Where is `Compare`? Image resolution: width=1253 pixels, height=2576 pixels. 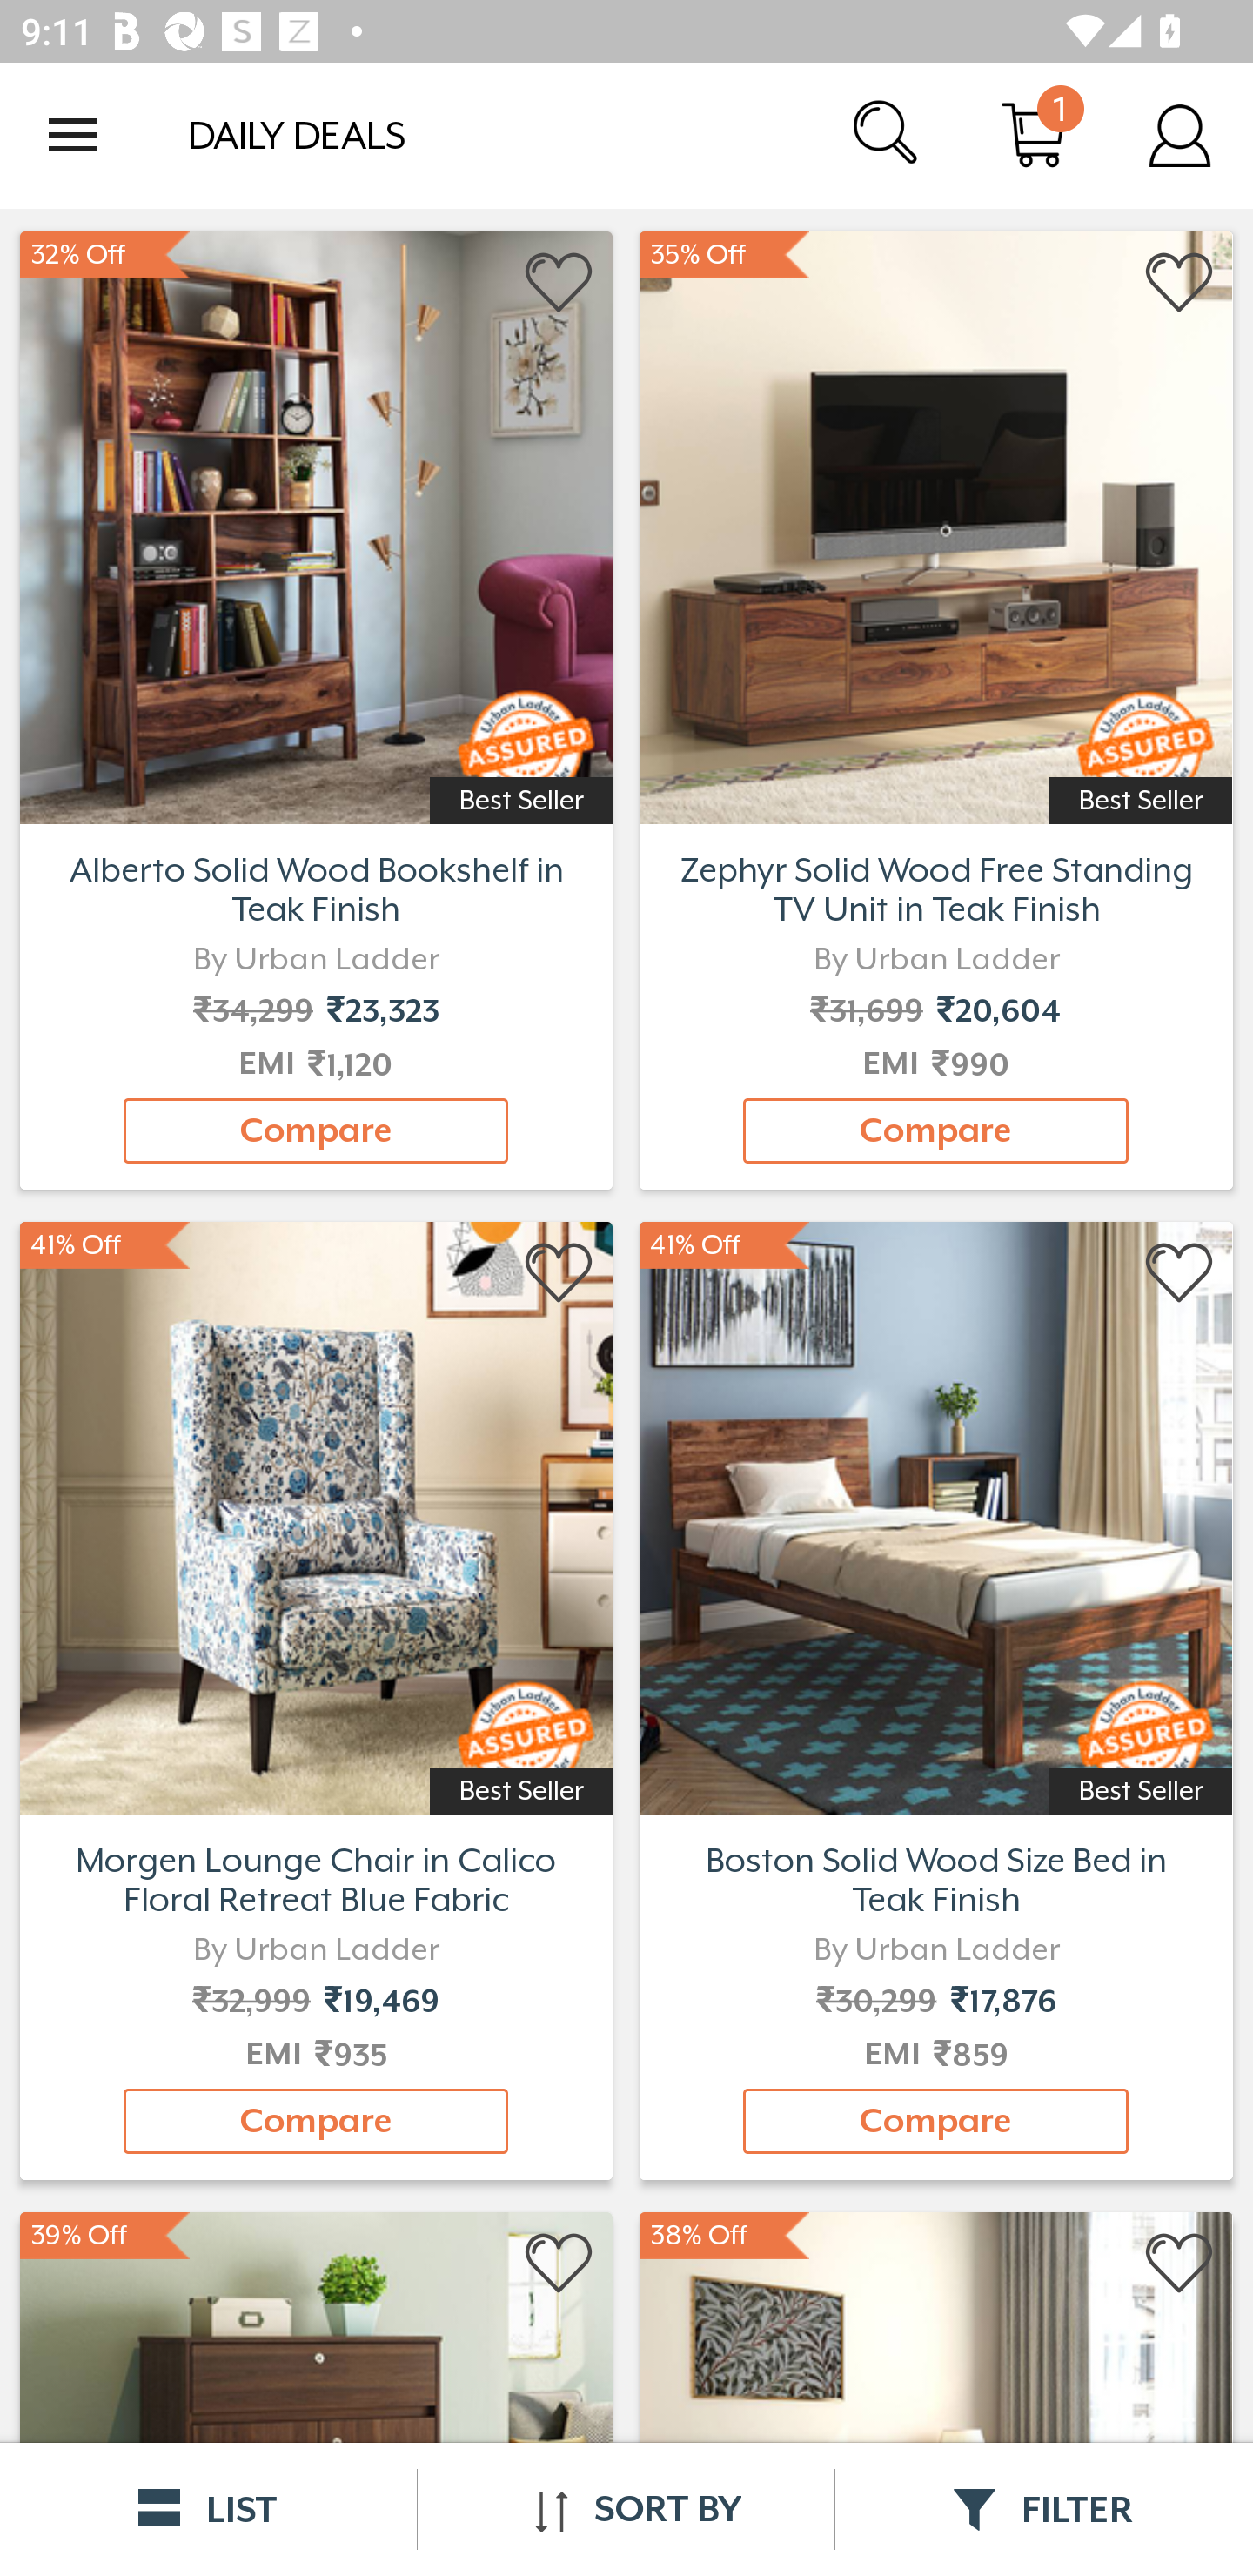 Compare is located at coordinates (935, 2121).